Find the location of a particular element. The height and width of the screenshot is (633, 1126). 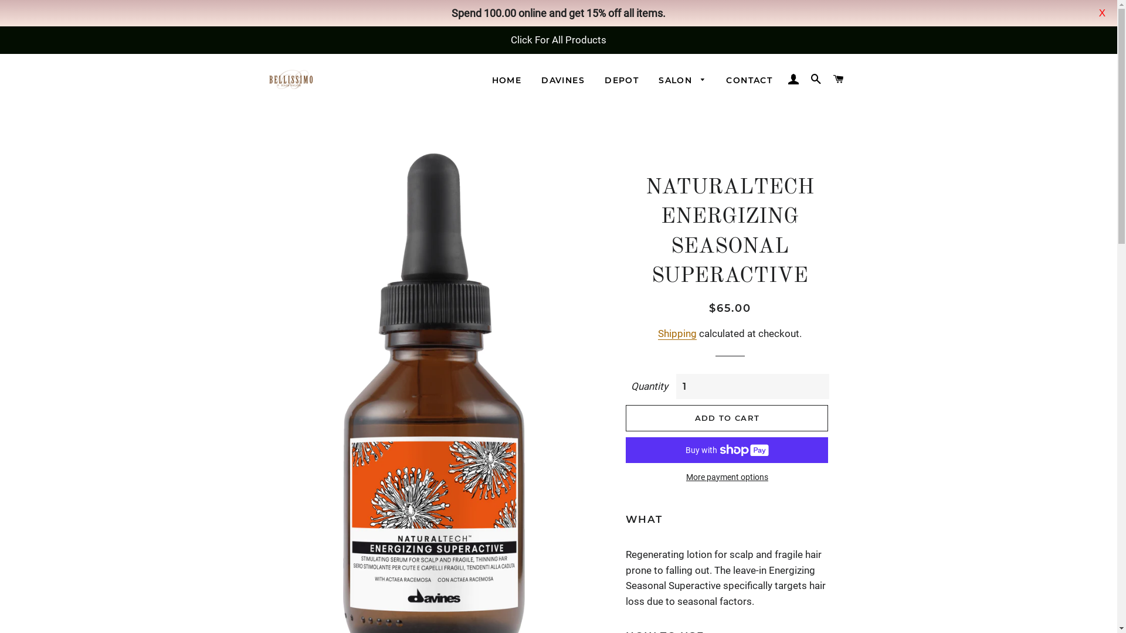

CONTACT is located at coordinates (749, 81).